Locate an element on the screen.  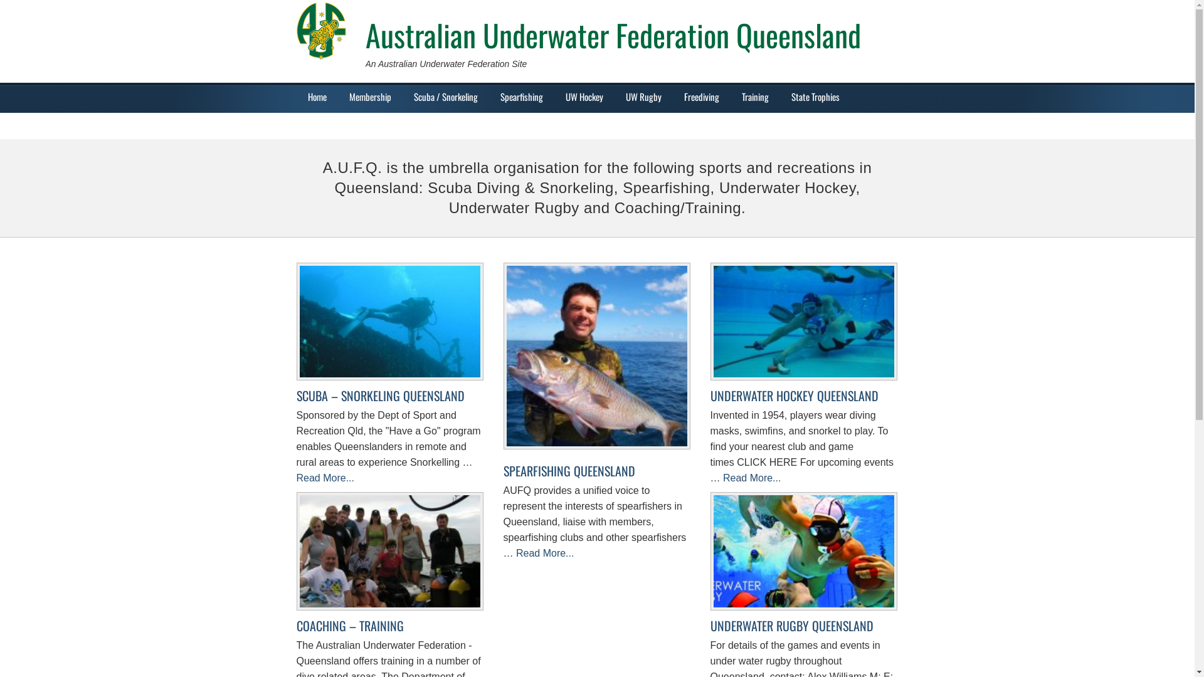
UW Hockey is located at coordinates (584, 97).